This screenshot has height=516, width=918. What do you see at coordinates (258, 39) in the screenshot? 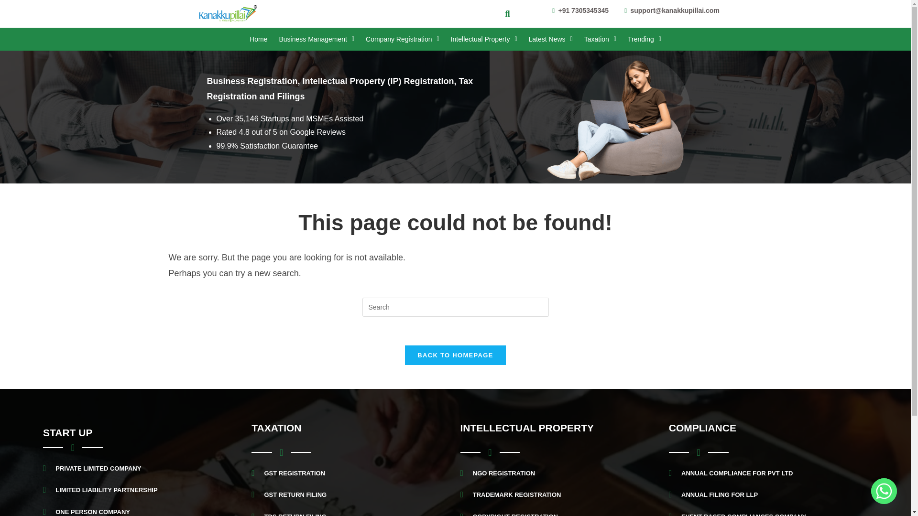
I see `Home` at bounding box center [258, 39].